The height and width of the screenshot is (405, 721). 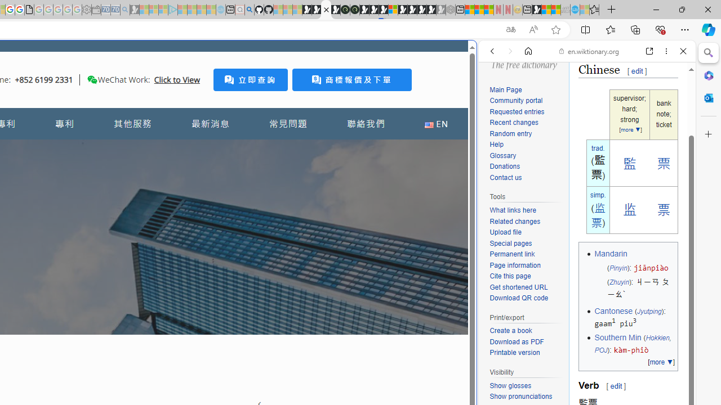 What do you see at coordinates (355, 10) in the screenshot?
I see `Future Focus Report 2024` at bounding box center [355, 10].